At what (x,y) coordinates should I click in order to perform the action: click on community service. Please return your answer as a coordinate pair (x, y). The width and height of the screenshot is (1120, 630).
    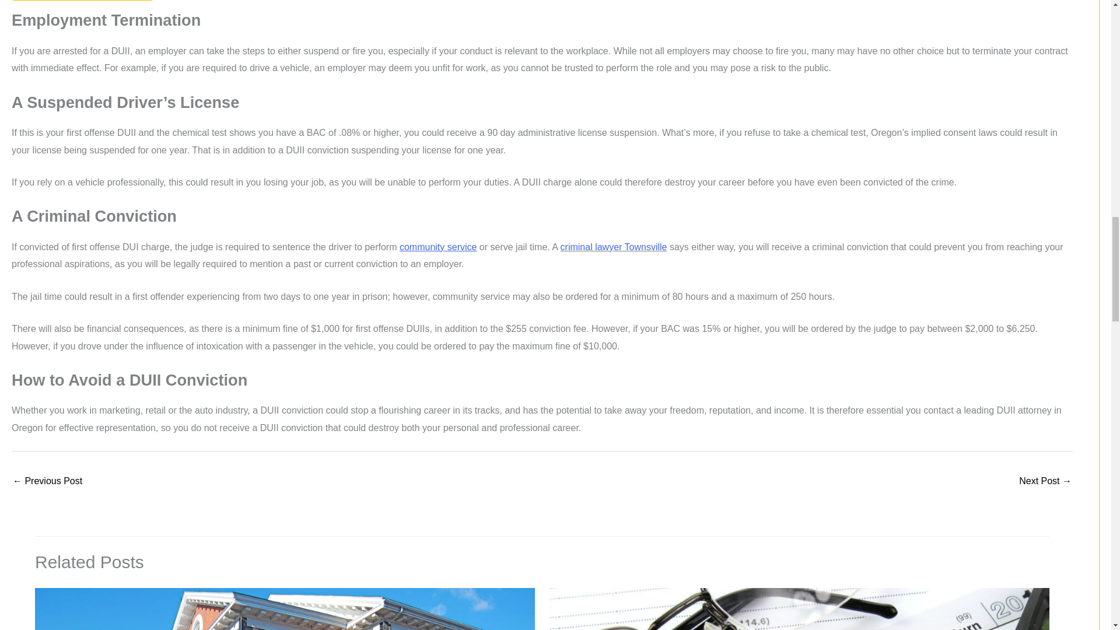
    Looking at the image, I should click on (438, 247).